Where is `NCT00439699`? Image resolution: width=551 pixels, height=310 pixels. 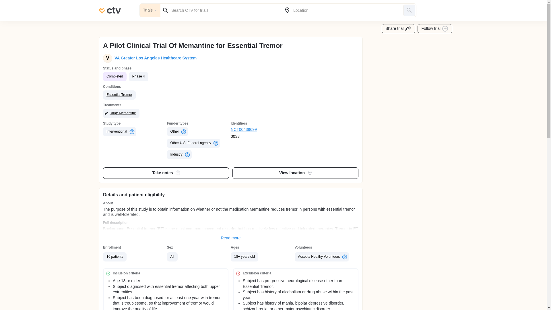
NCT00439699 is located at coordinates (263, 130).